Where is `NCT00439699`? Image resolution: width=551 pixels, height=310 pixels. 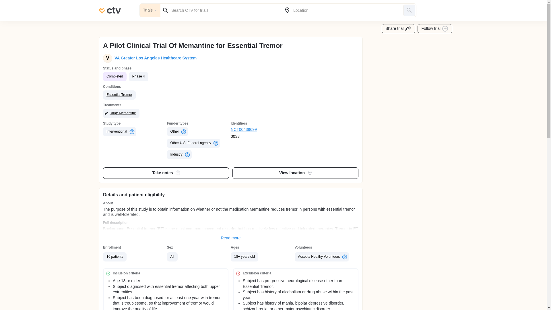
NCT00439699 is located at coordinates (263, 130).